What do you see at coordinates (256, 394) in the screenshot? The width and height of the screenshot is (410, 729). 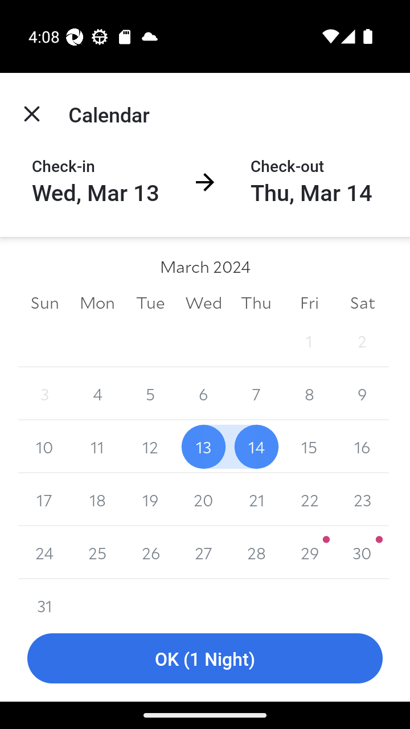 I see `7 7 March 2024` at bounding box center [256, 394].